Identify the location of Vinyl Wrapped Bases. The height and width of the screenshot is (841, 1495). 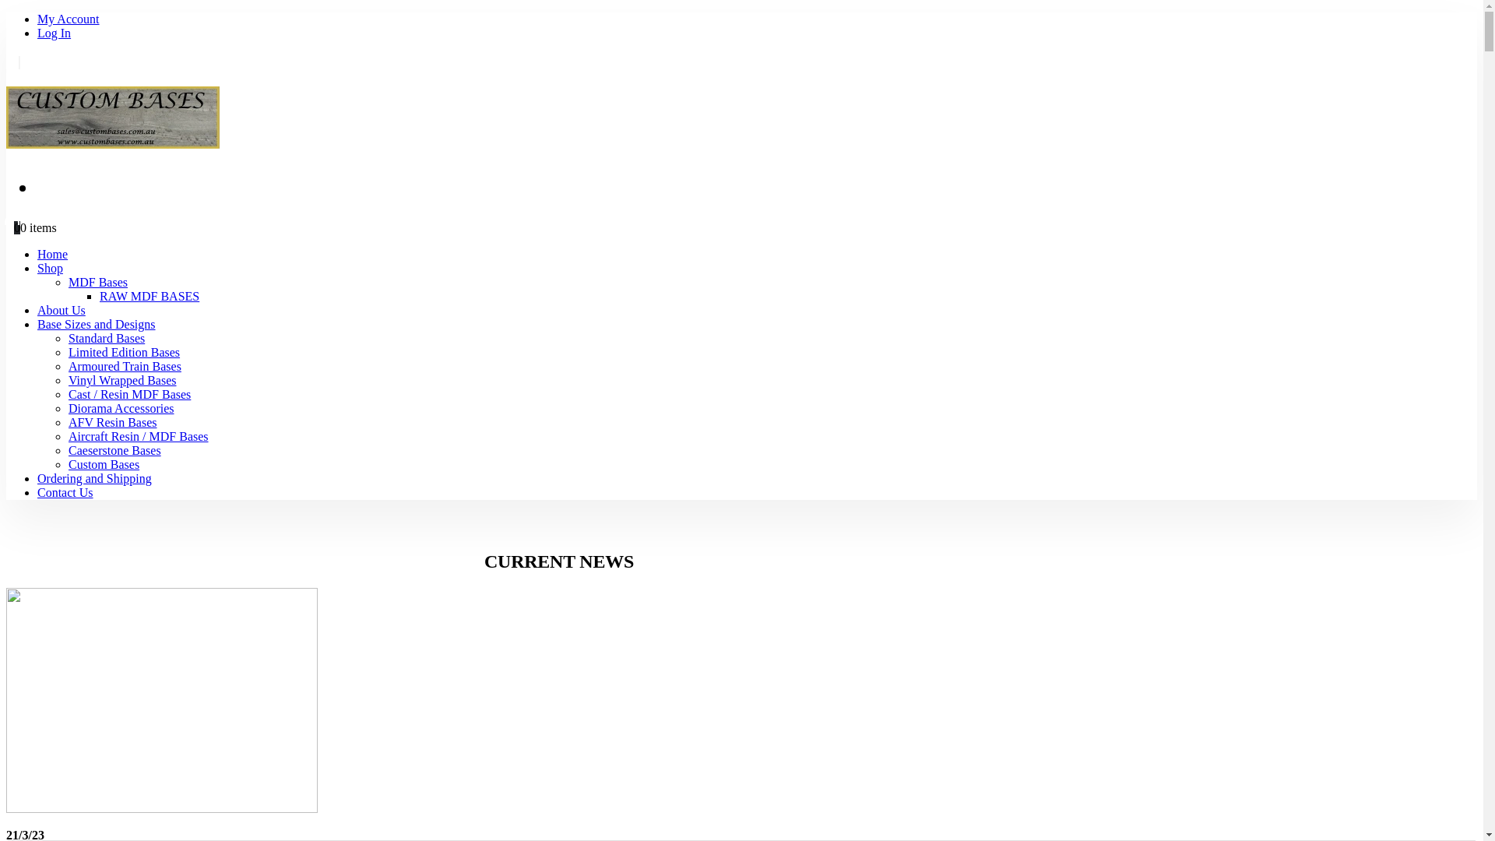
(123, 380).